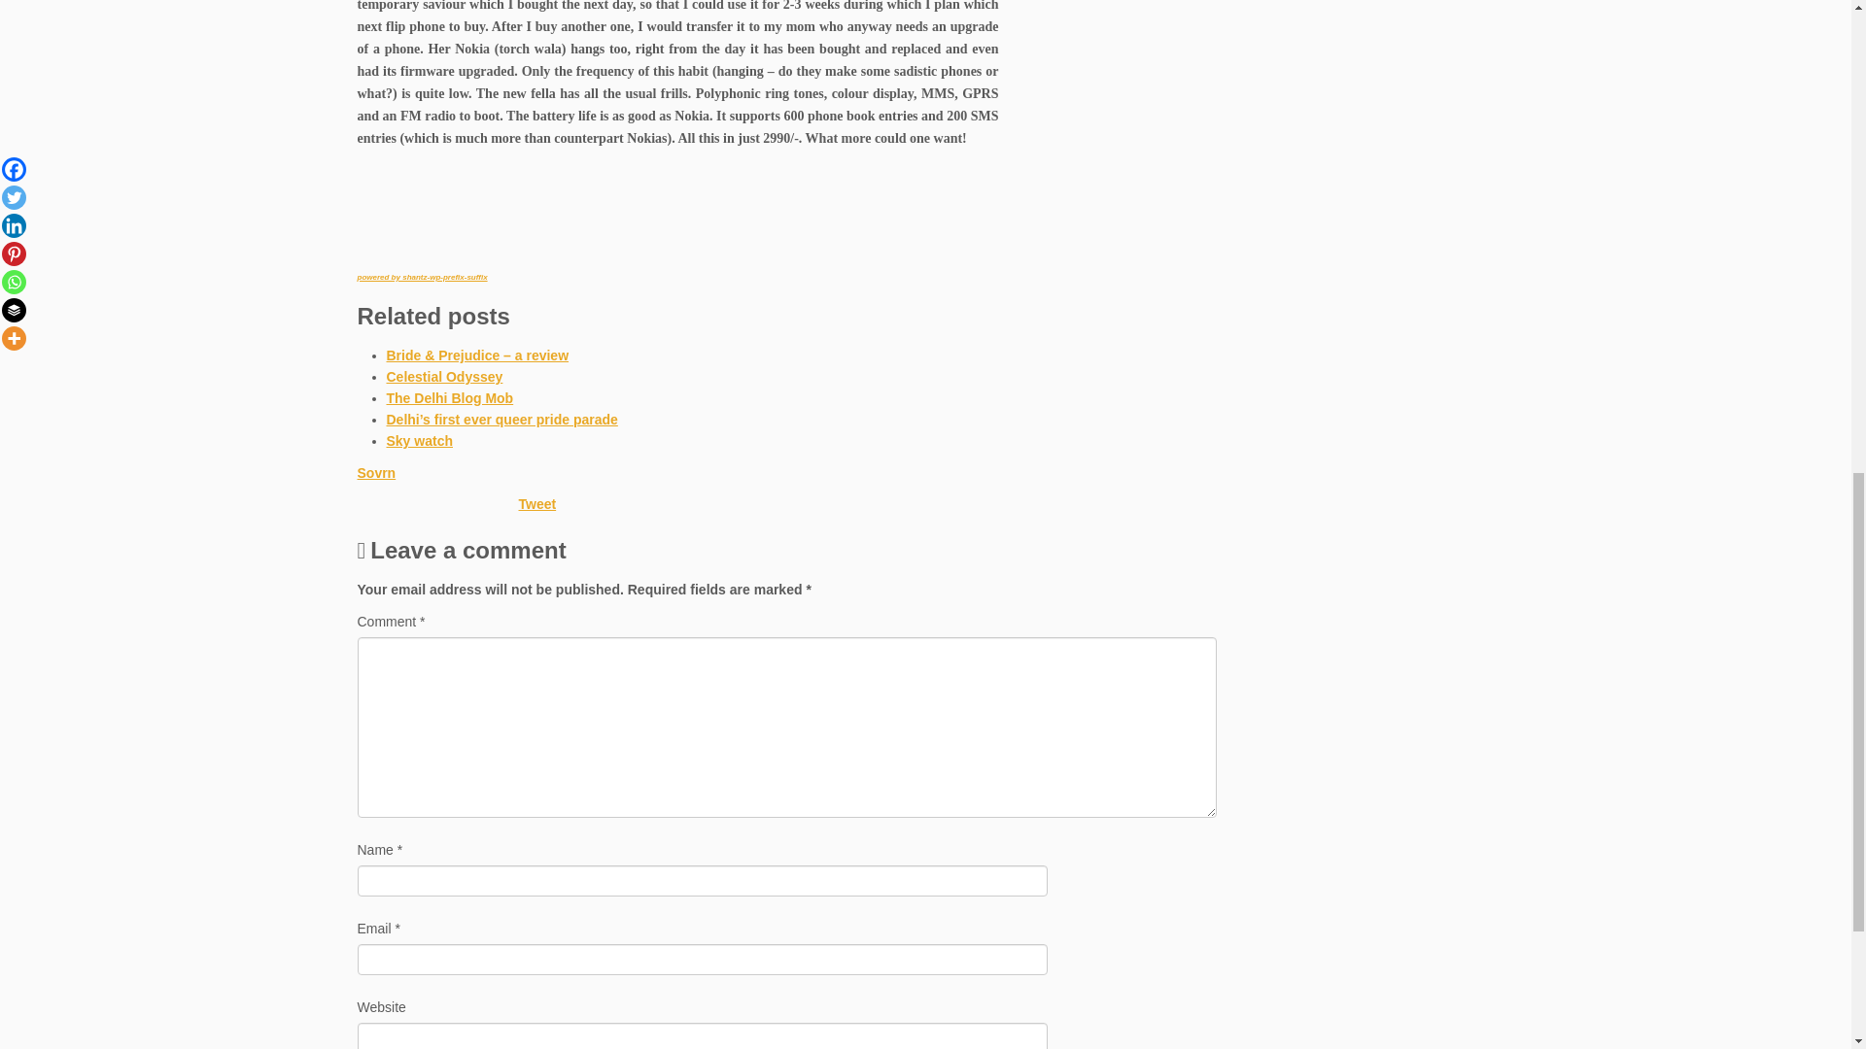 The width and height of the screenshot is (1866, 1049). Describe the element at coordinates (377, 472) in the screenshot. I see `Sovrn` at that location.